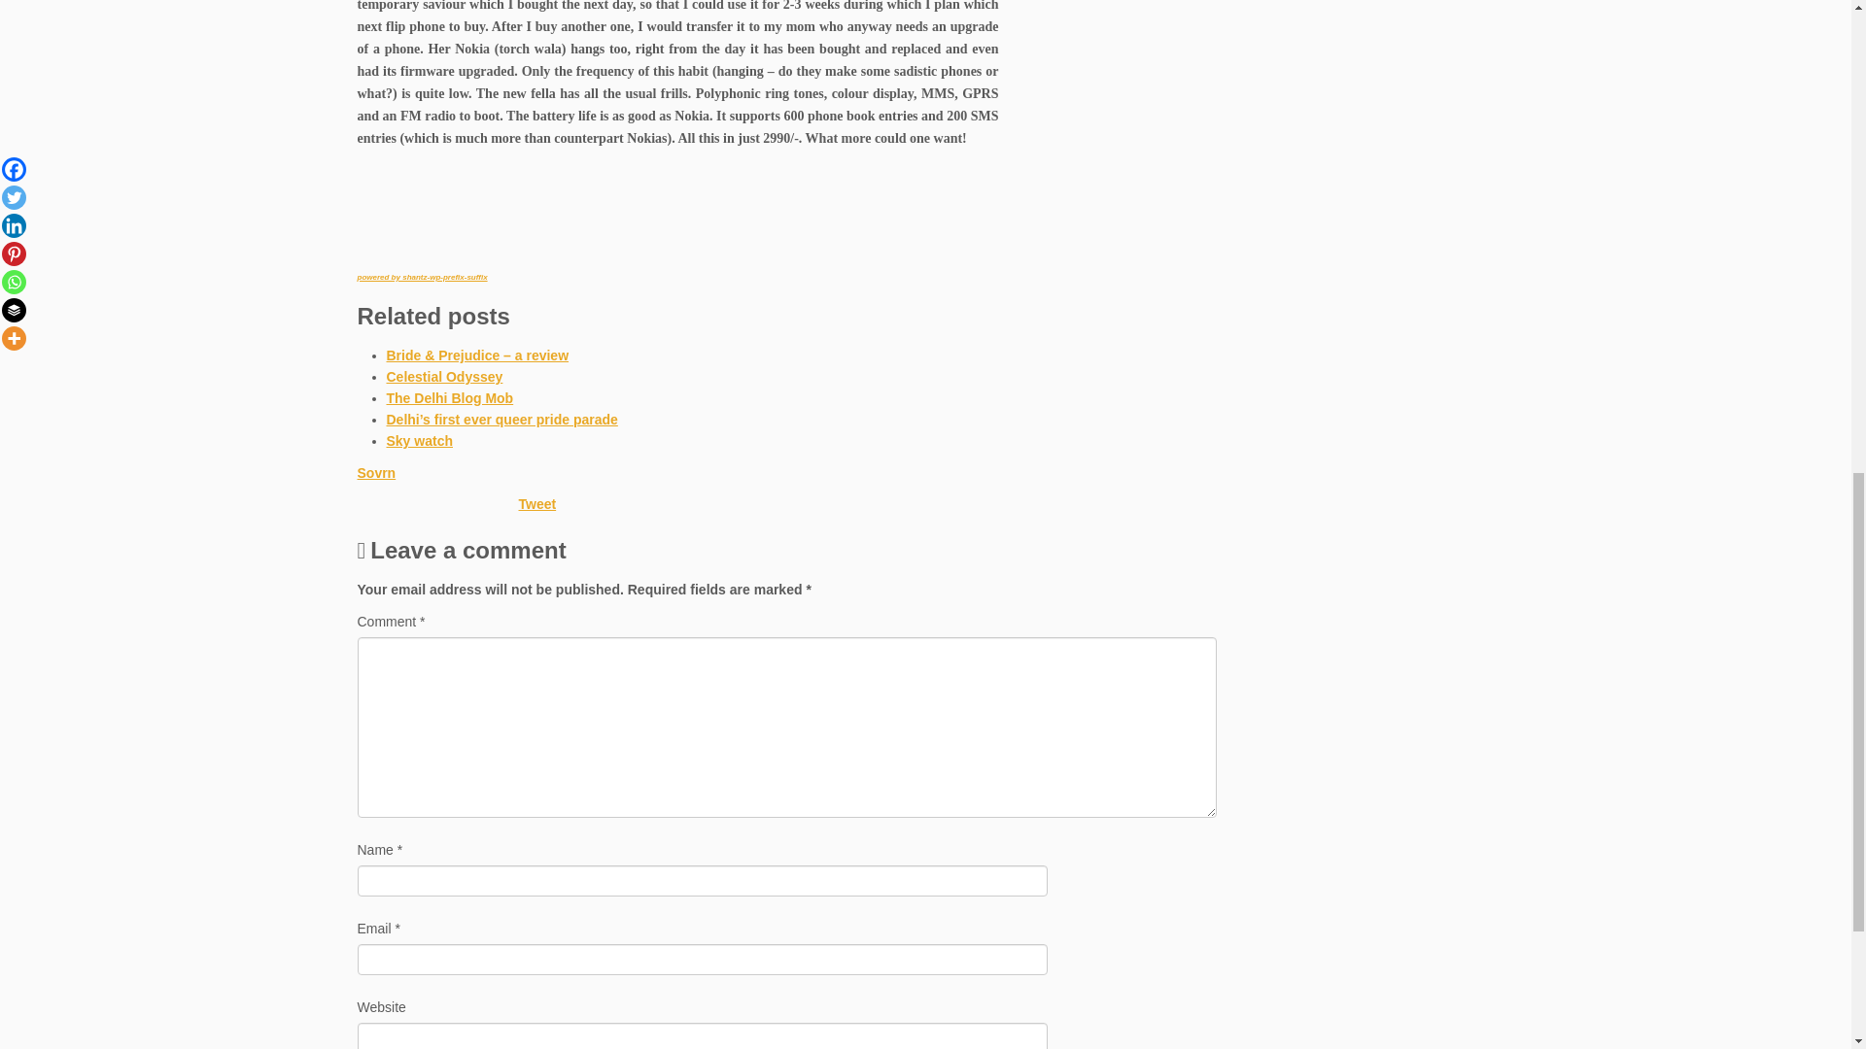 The width and height of the screenshot is (1866, 1049). Describe the element at coordinates (377, 472) in the screenshot. I see `Sovrn` at that location.